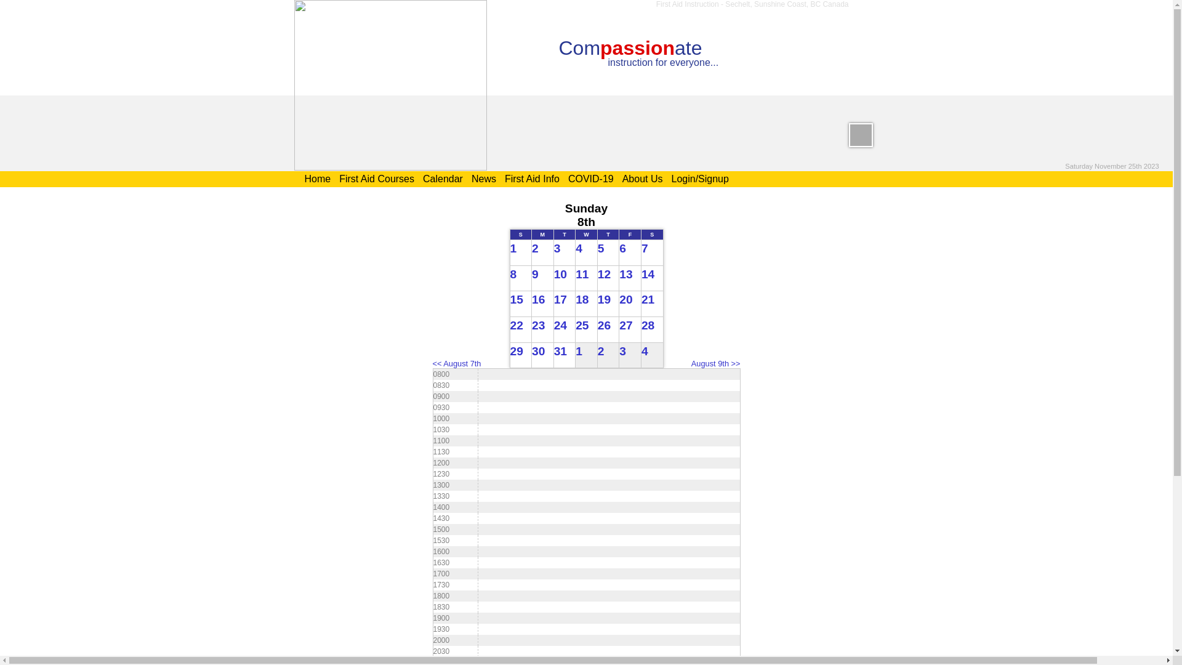 The image size is (1182, 665). I want to click on 25, so click(587, 329).